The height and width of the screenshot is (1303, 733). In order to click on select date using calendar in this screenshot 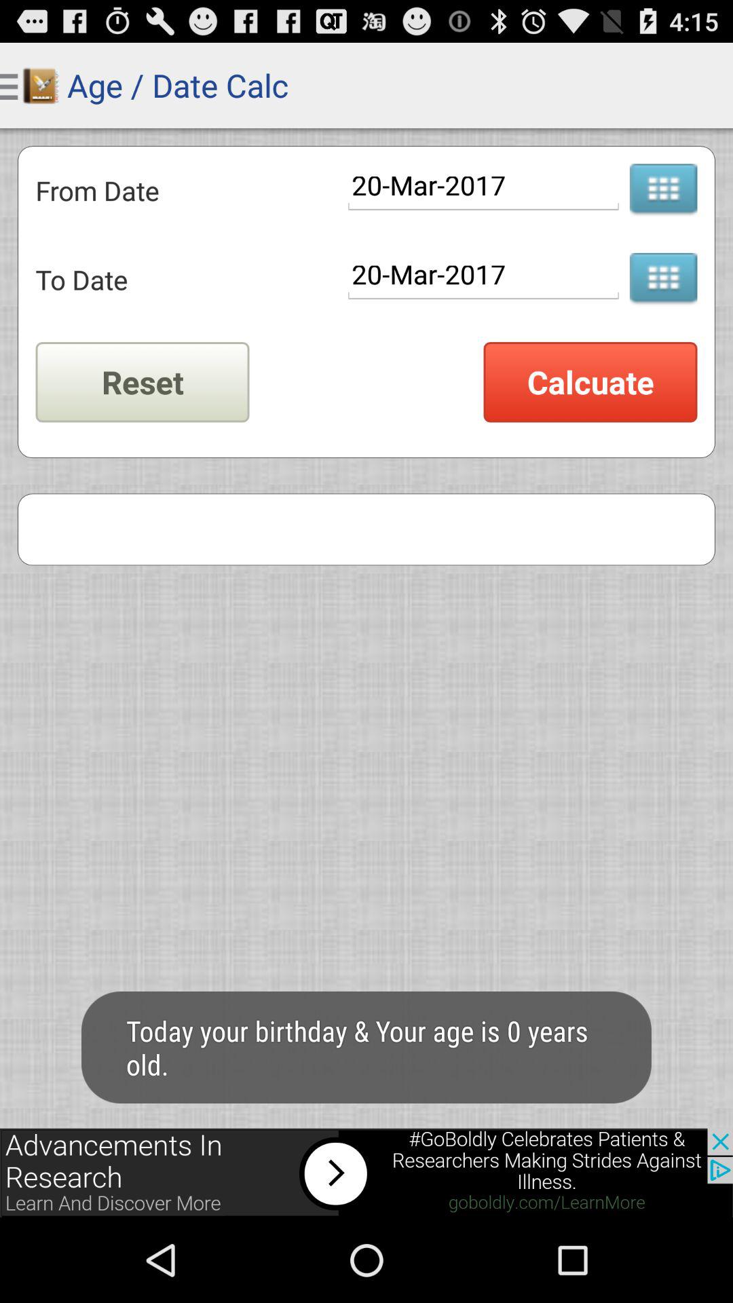, I will do `click(663, 190)`.